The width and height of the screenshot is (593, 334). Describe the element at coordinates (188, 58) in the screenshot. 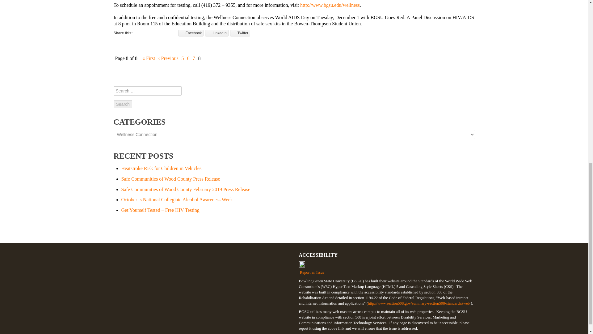

I see `6` at that location.